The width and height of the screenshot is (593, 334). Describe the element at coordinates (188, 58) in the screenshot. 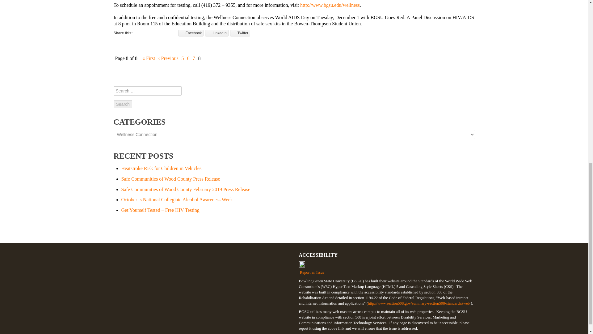

I see `6` at that location.